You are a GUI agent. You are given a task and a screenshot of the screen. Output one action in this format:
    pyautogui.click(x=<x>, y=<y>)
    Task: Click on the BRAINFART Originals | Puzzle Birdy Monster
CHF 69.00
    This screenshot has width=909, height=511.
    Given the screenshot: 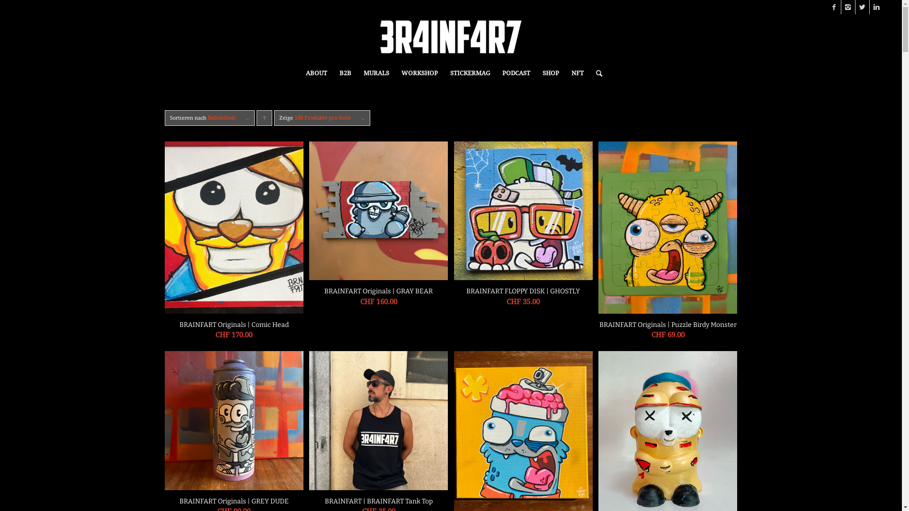 What is the action you would take?
    pyautogui.click(x=668, y=243)
    